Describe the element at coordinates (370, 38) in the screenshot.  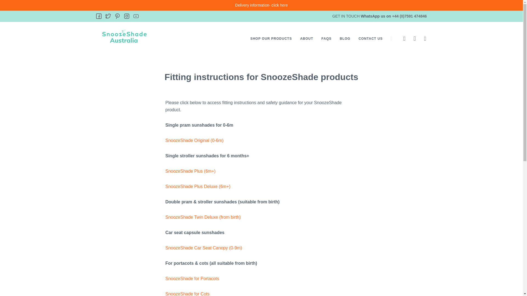
I see `CONTACT US` at that location.